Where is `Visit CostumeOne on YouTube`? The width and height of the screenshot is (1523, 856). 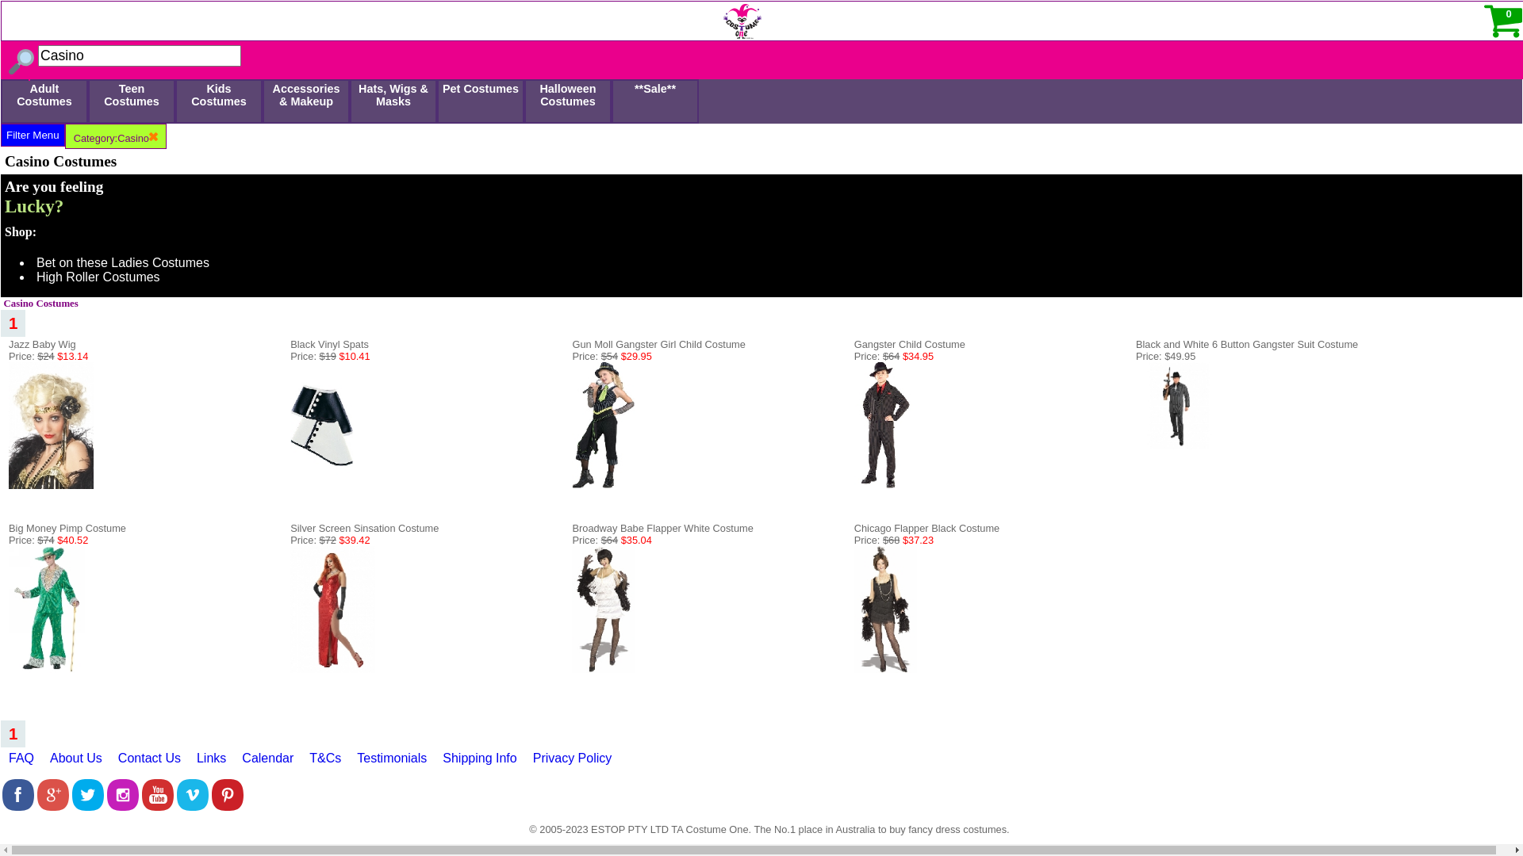 Visit CostumeOne on YouTube is located at coordinates (158, 807).